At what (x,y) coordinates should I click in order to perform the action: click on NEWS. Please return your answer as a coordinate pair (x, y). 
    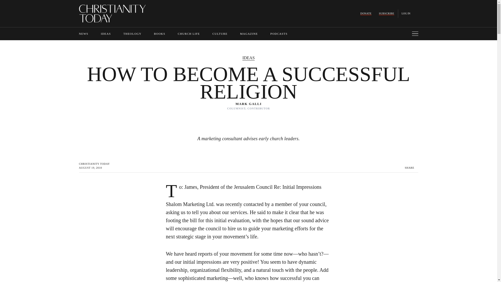
    Looking at the image, I should click on (83, 34).